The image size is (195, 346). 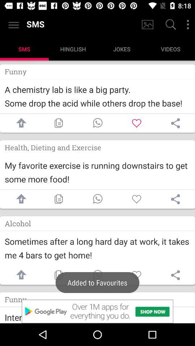 What do you see at coordinates (136, 123) in the screenshot?
I see `like option` at bounding box center [136, 123].